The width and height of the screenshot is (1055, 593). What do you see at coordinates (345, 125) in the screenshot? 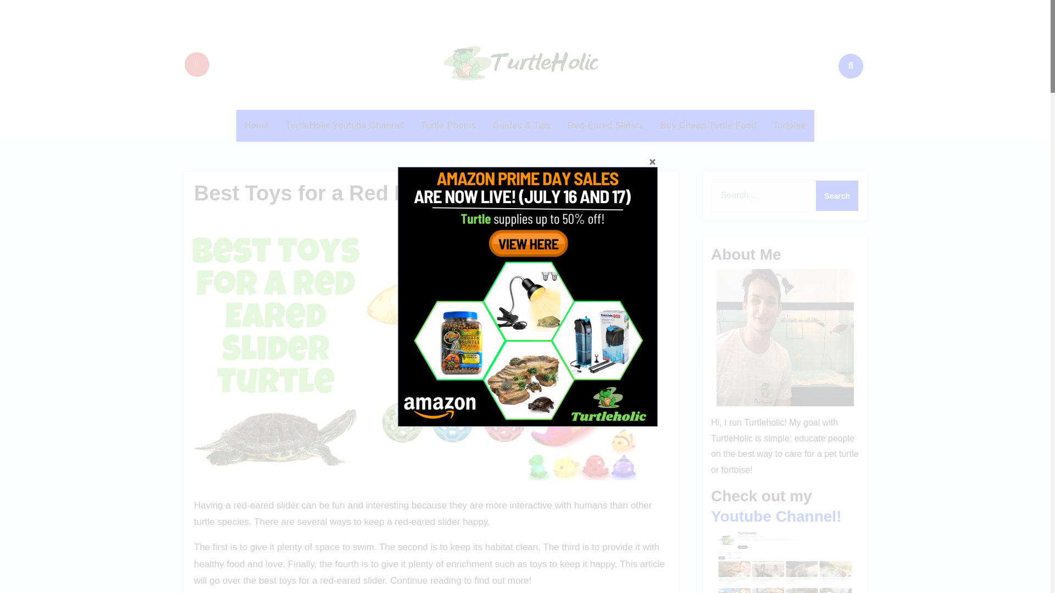
I see `TurtleHolic Youtube Channel` at bounding box center [345, 125].